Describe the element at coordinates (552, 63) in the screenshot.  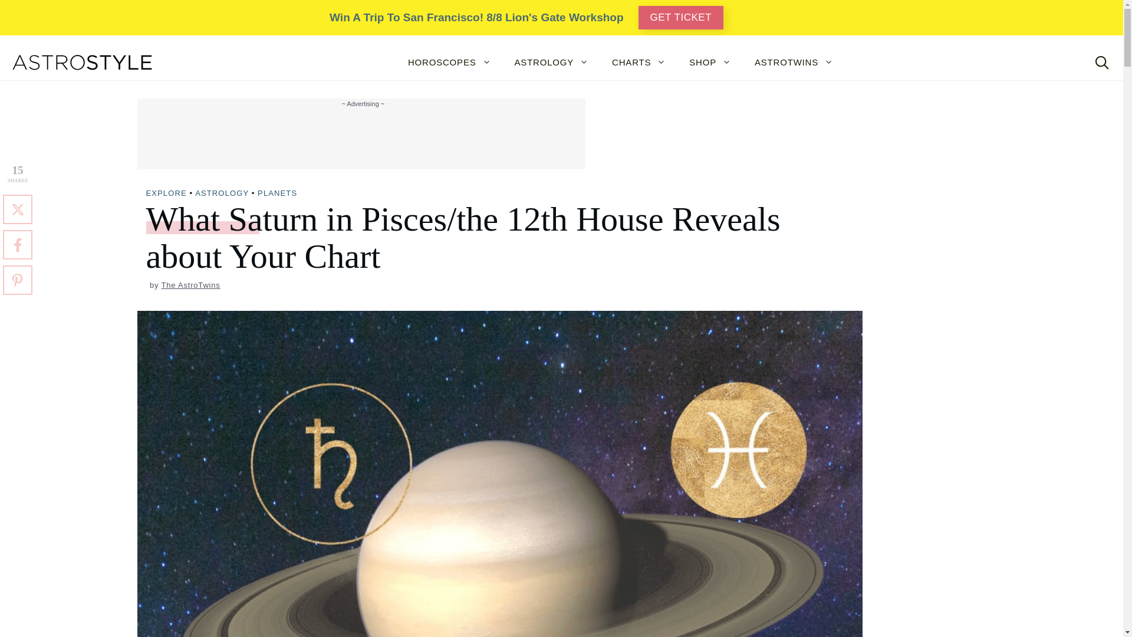
I see `ASTROLOGY` at that location.